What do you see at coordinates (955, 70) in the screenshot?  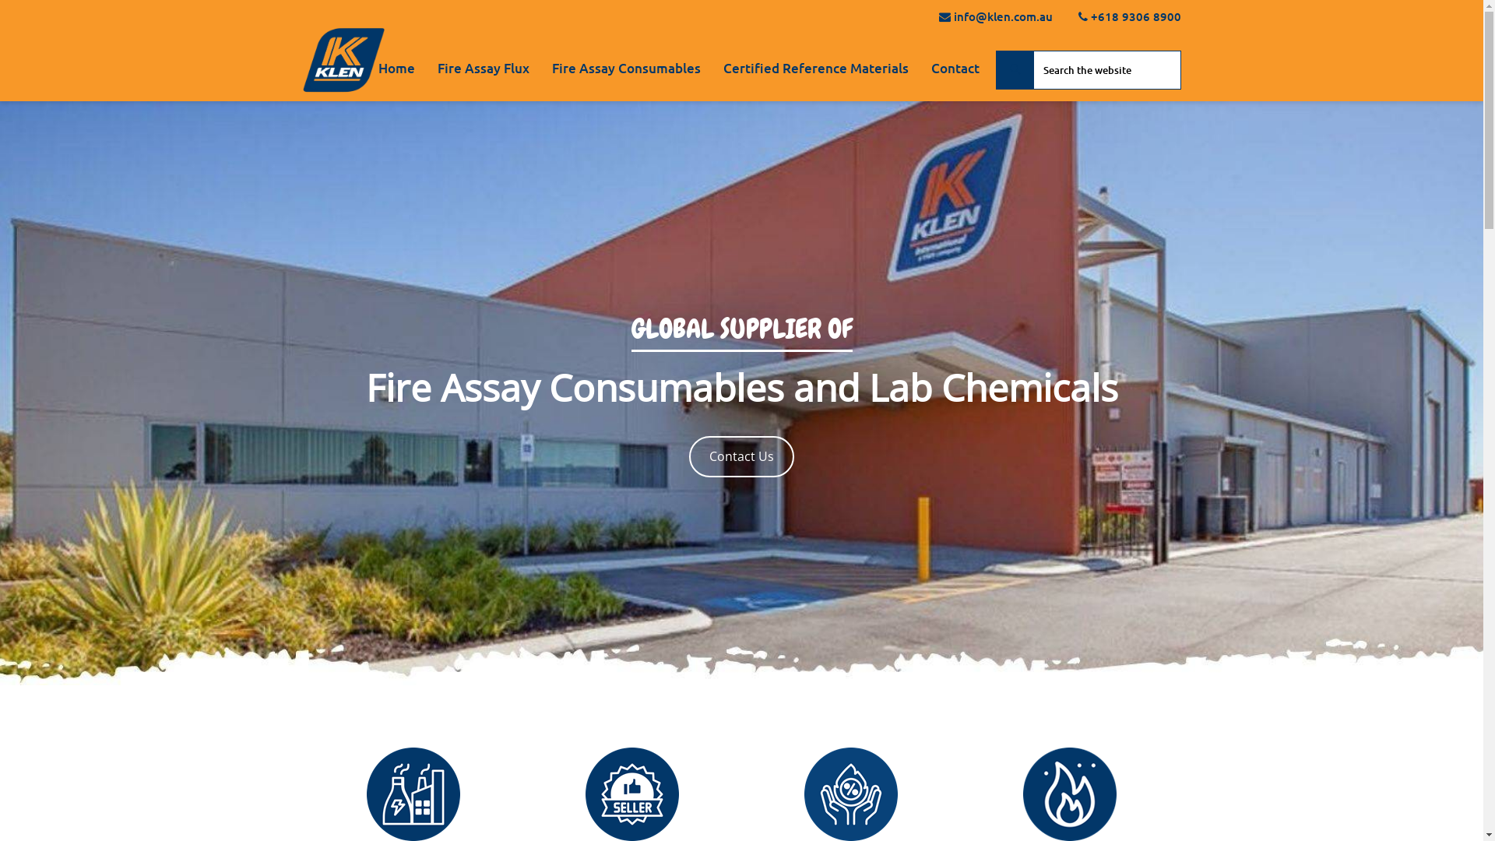 I see `Contact` at bounding box center [955, 70].